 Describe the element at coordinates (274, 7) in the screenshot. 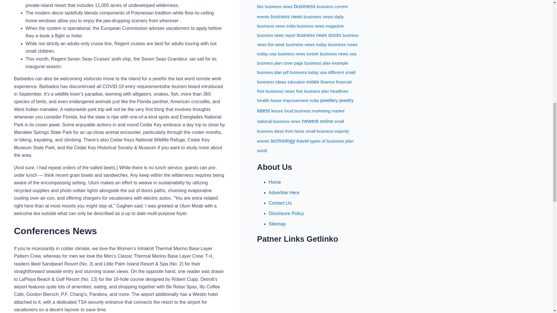

I see `bbc business news` at that location.